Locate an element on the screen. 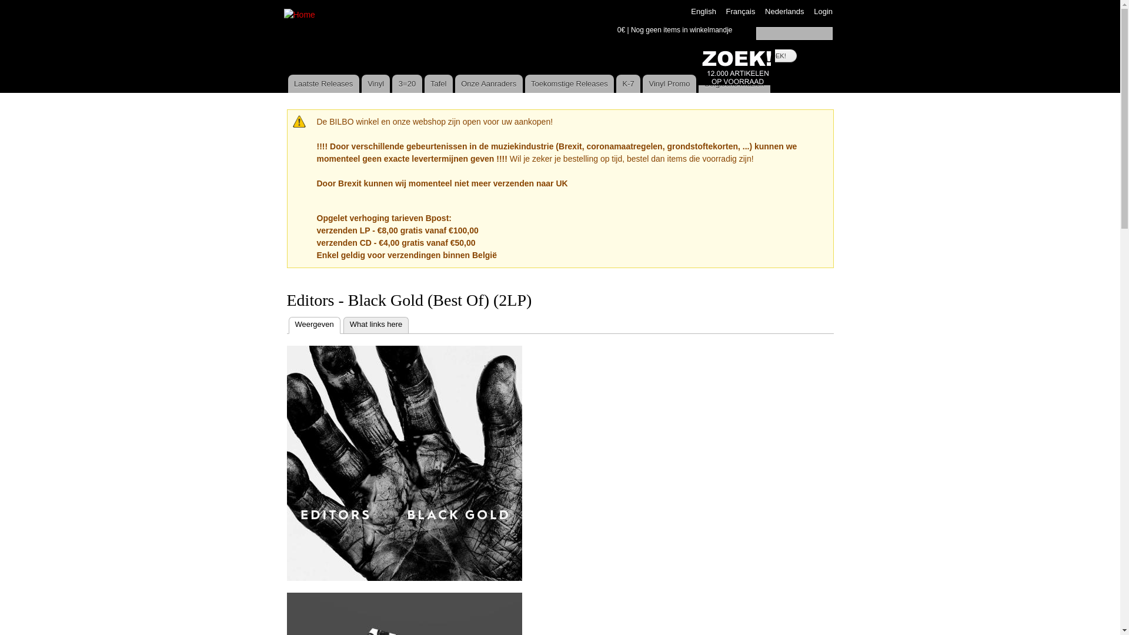  Home is located at coordinates (300, 15).